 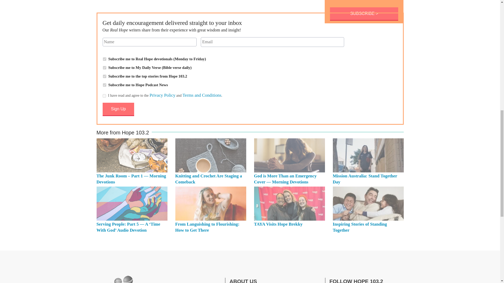 What do you see at coordinates (211, 155) in the screenshot?
I see `Knitting and Crochet Are Staging a Comeback` at bounding box center [211, 155].